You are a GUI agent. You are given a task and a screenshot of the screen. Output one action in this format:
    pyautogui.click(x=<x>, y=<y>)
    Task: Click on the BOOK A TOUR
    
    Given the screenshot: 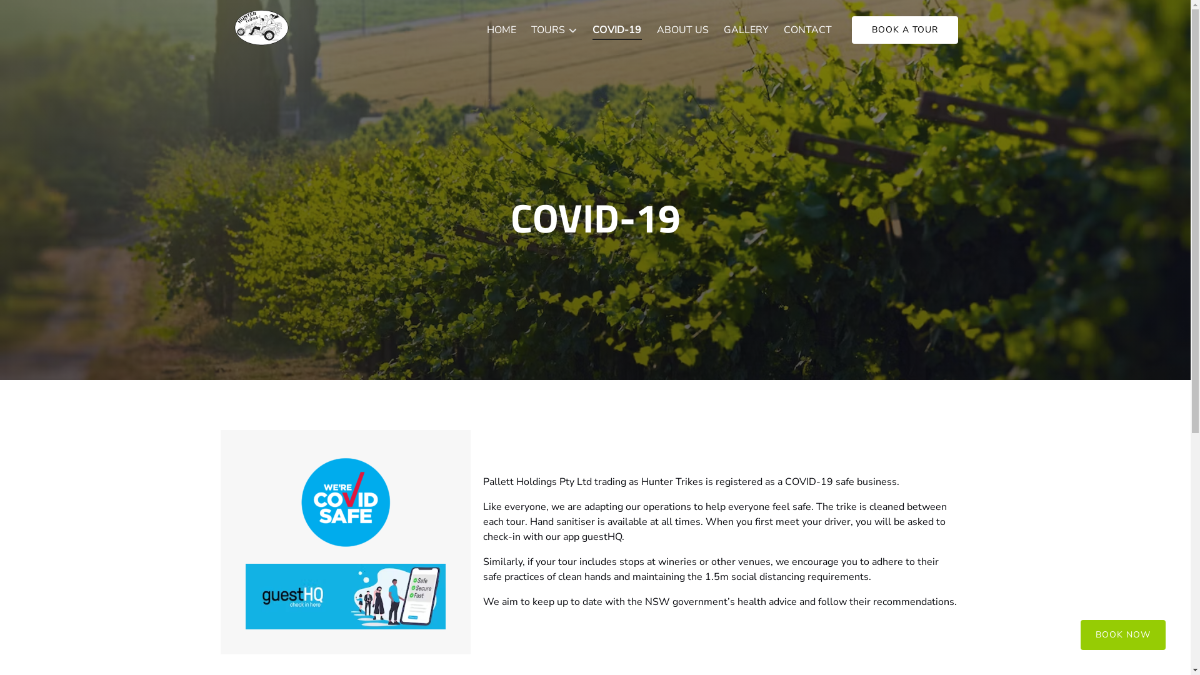 What is the action you would take?
    pyautogui.click(x=904, y=30)
    